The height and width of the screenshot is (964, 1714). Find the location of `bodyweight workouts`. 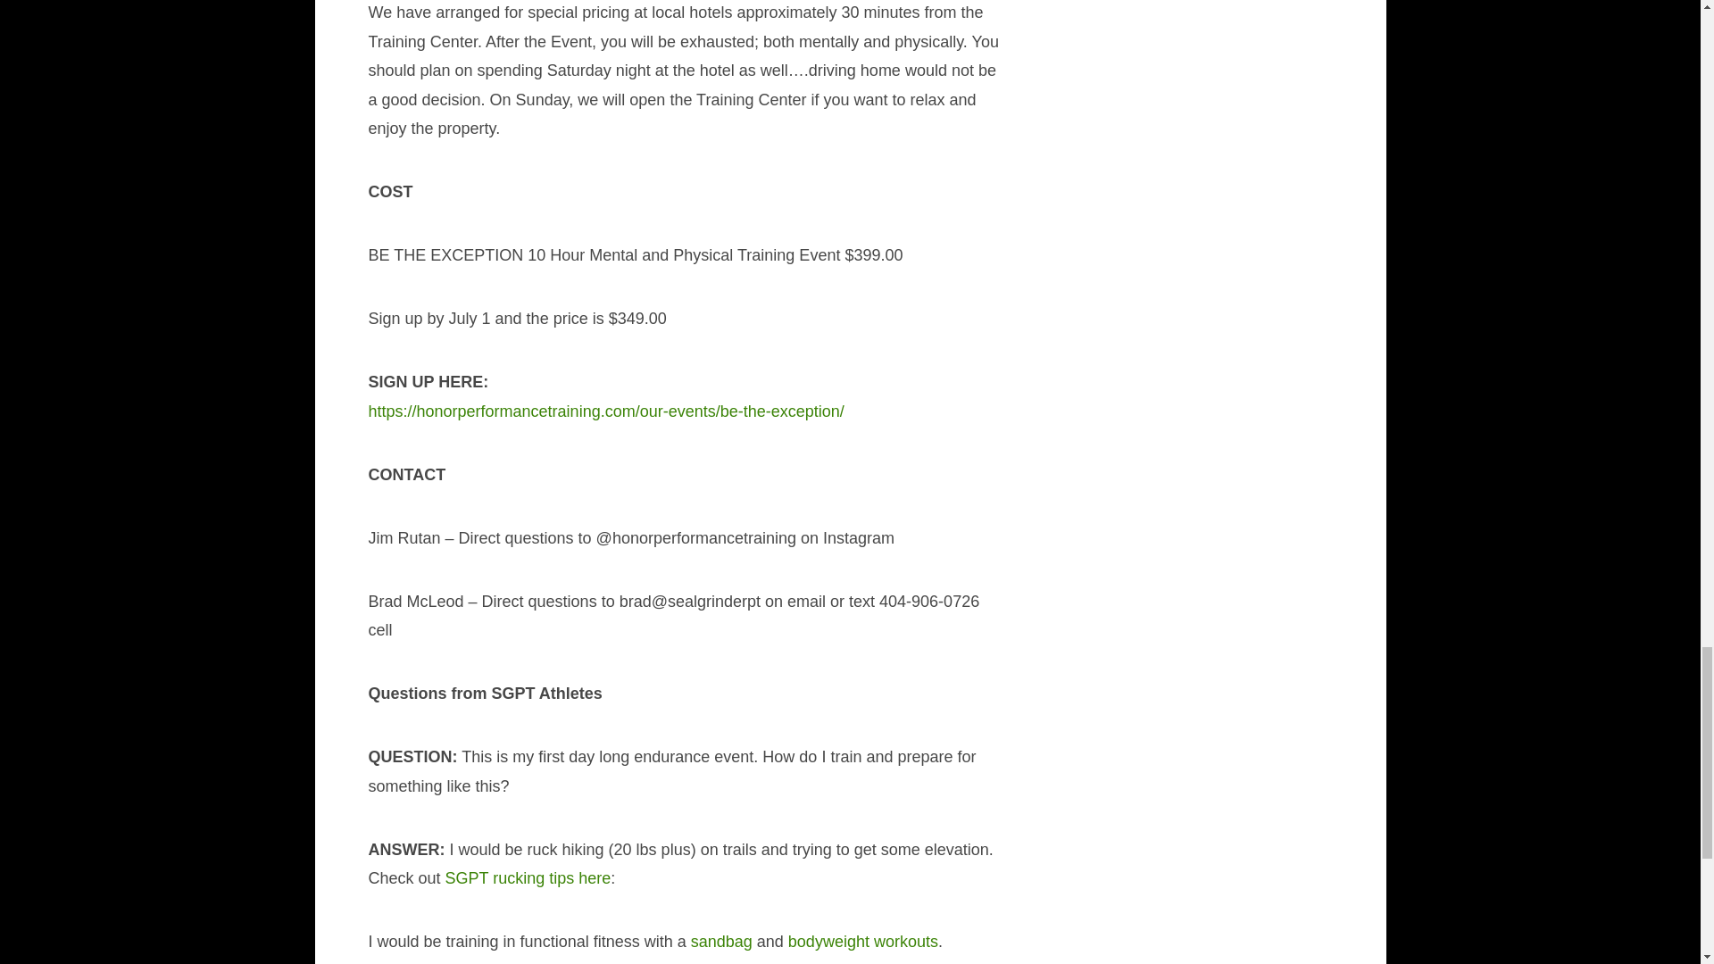

bodyweight workouts is located at coordinates (862, 941).